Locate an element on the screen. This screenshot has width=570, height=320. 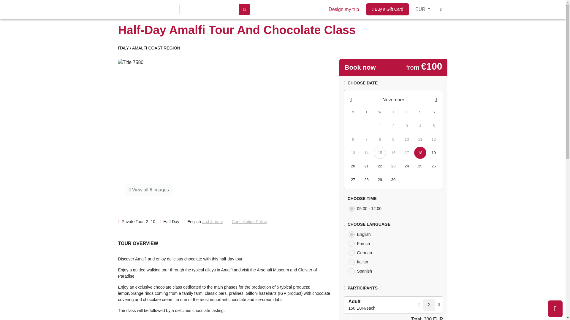
10 is located at coordinates (407, 139).